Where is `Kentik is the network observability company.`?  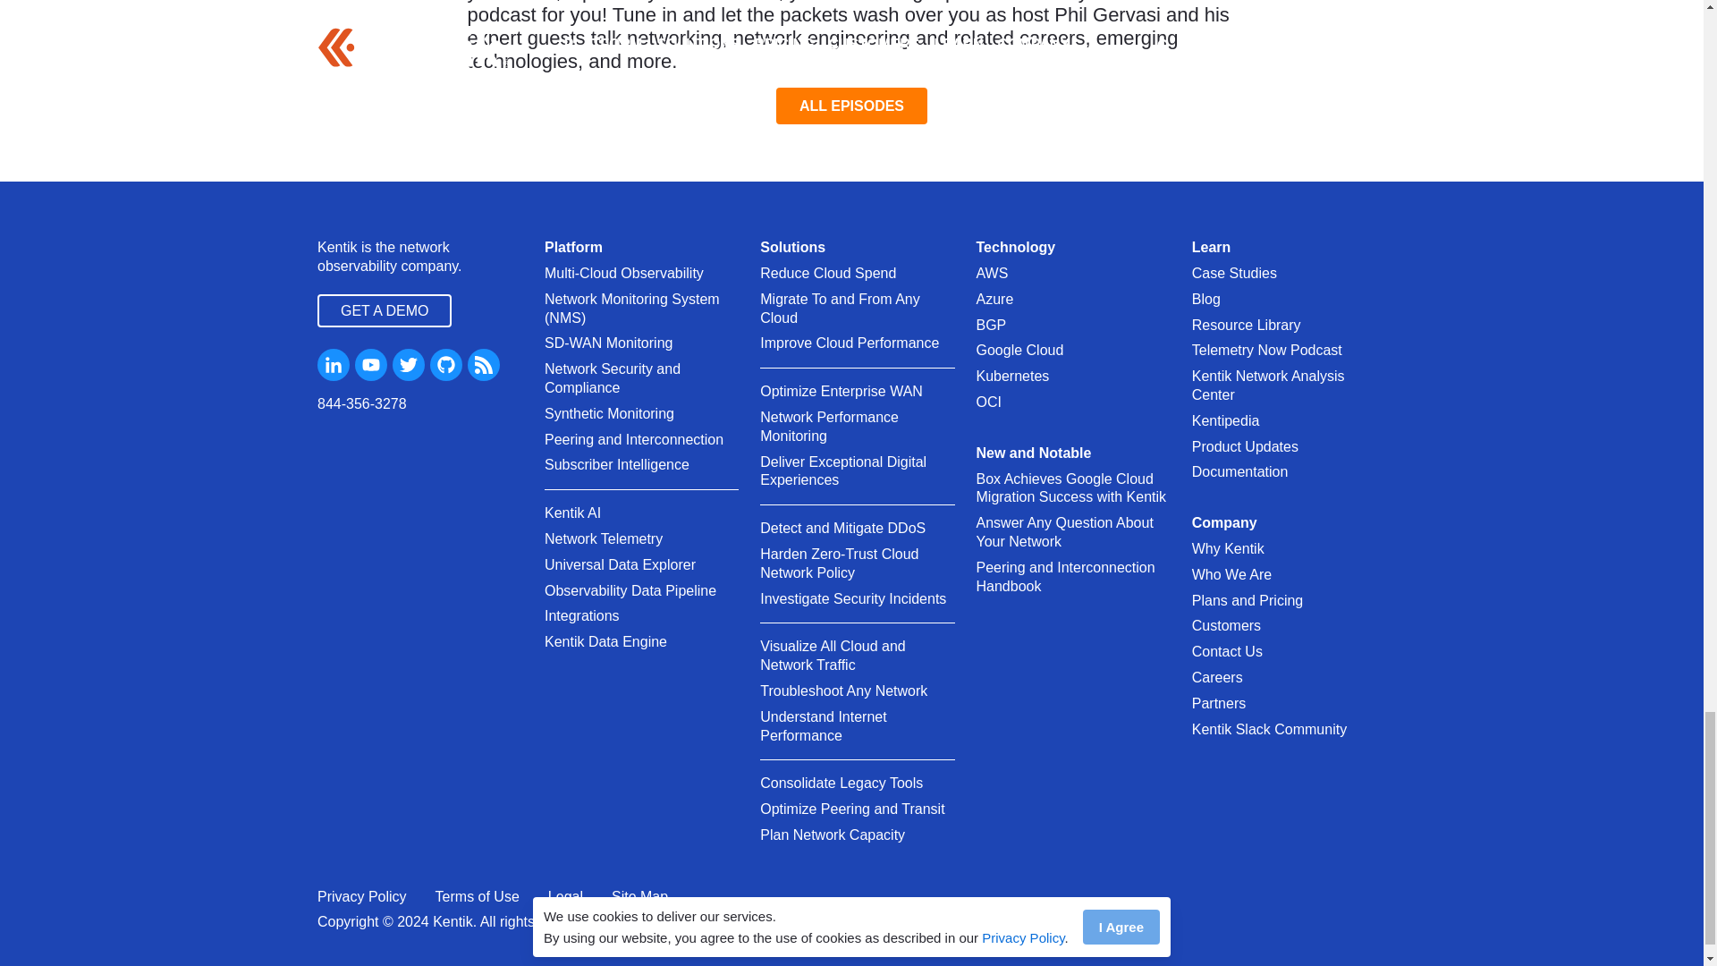
Kentik is the network observability company. is located at coordinates (420, 257).